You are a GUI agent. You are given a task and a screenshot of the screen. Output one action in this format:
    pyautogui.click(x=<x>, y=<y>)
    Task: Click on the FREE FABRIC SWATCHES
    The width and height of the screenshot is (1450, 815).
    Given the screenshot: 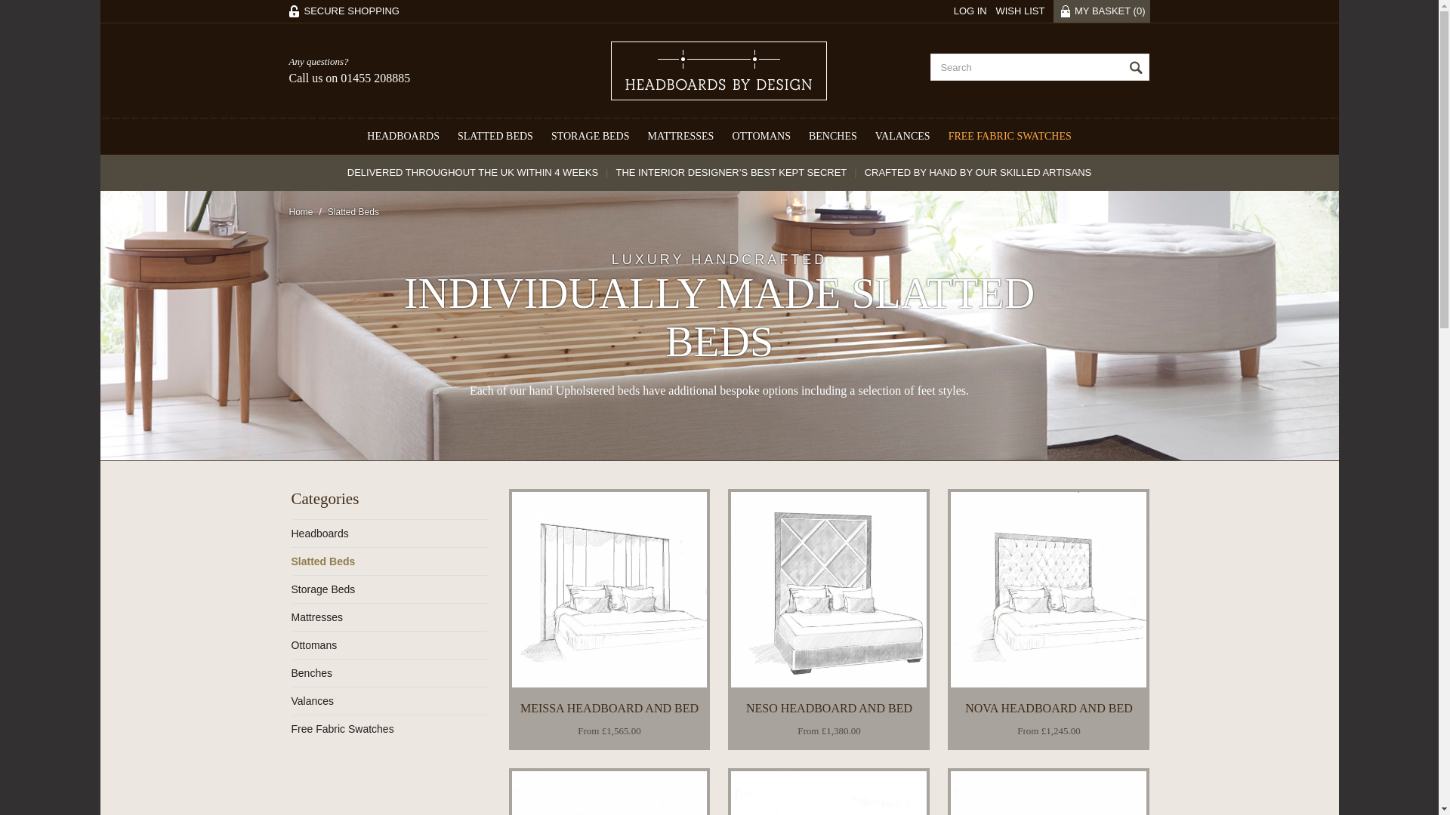 What is the action you would take?
    pyautogui.click(x=1010, y=136)
    